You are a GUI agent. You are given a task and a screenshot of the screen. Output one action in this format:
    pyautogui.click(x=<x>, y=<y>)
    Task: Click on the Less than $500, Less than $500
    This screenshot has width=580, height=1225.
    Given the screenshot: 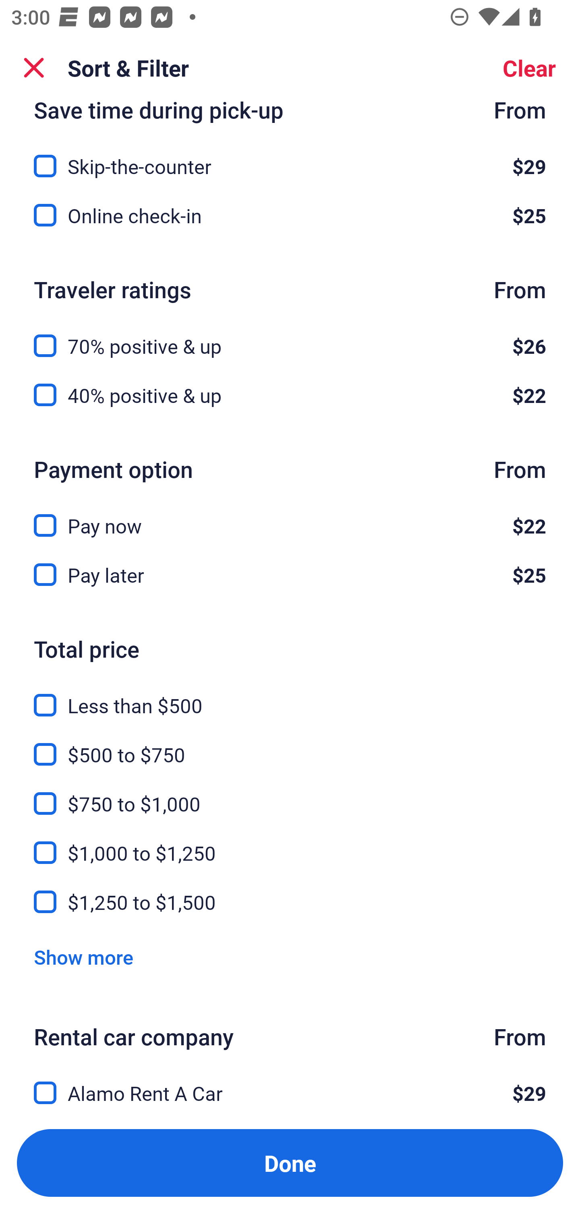 What is the action you would take?
    pyautogui.click(x=290, y=696)
    